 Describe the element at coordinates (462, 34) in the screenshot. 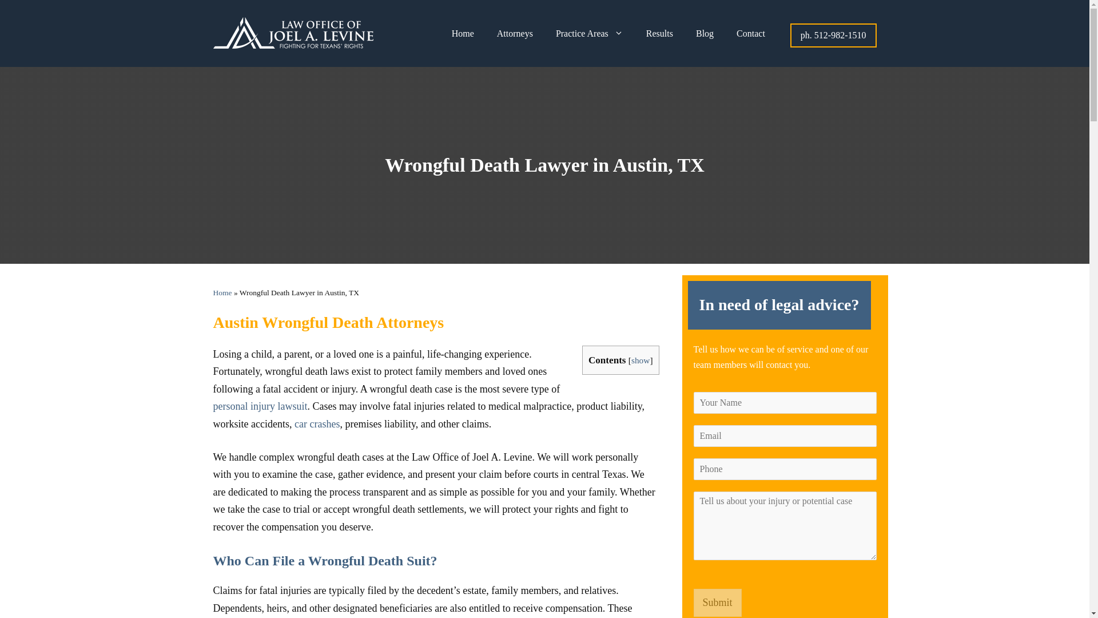

I see `Home` at that location.